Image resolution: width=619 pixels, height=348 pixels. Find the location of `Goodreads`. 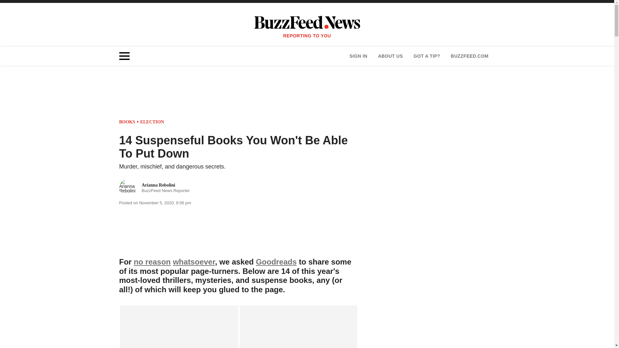

Goodreads is located at coordinates (277, 262).